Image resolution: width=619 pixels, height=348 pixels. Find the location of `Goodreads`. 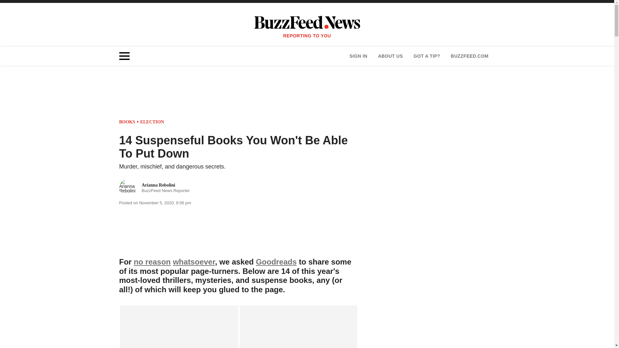

Goodreads is located at coordinates (277, 262).